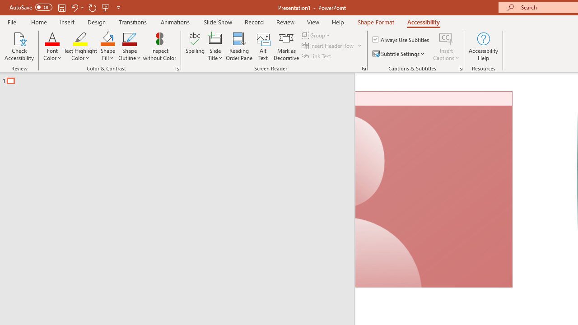  What do you see at coordinates (107, 38) in the screenshot?
I see `Shape Fill Orange, Accent 2` at bounding box center [107, 38].